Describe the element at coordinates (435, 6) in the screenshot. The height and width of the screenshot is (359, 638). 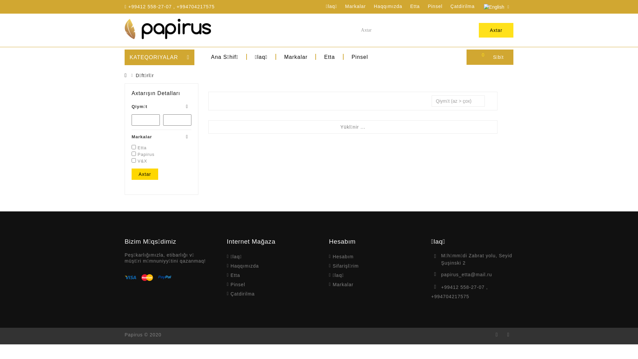
I see `Pinsel` at that location.